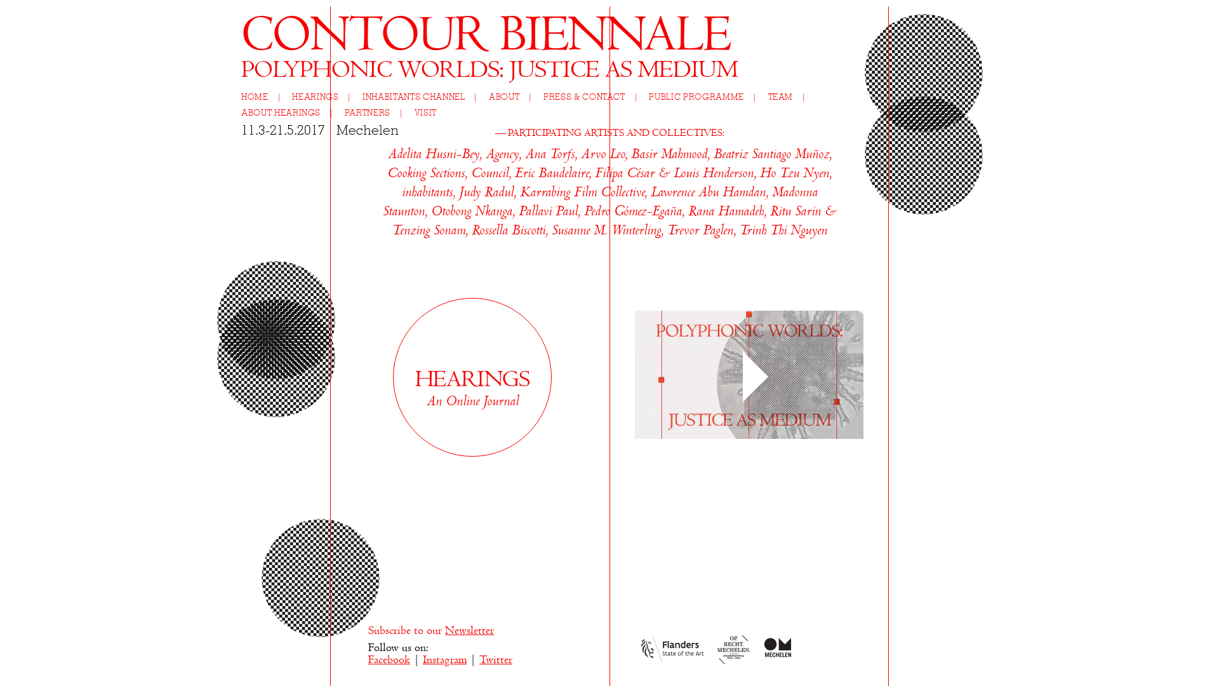 This screenshot has width=1219, height=686. What do you see at coordinates (470, 631) in the screenshot?
I see `Newsletter` at bounding box center [470, 631].